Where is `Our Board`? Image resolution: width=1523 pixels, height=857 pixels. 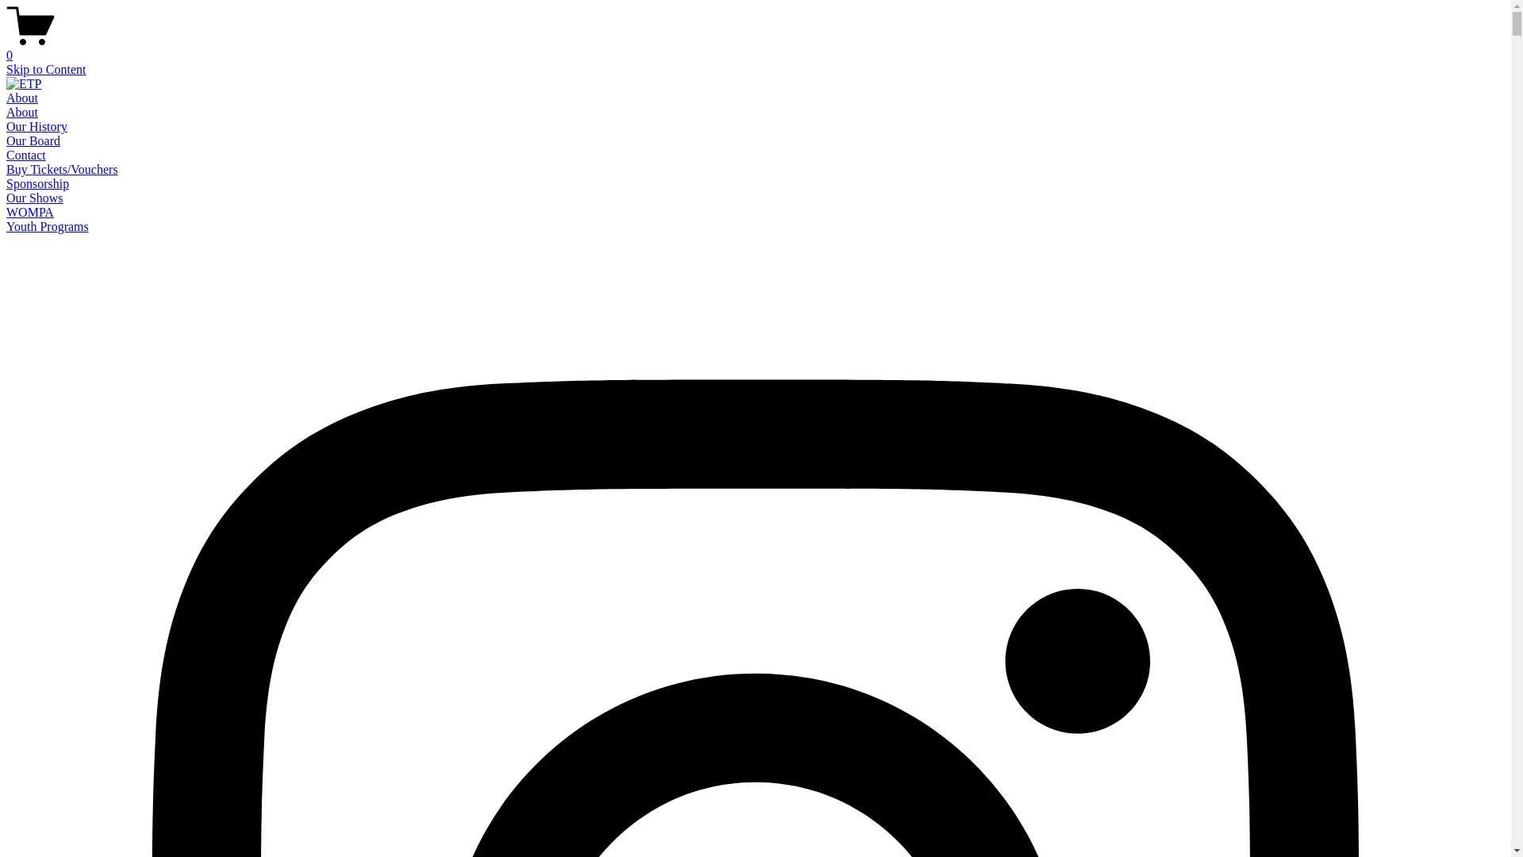 Our Board is located at coordinates (33, 141).